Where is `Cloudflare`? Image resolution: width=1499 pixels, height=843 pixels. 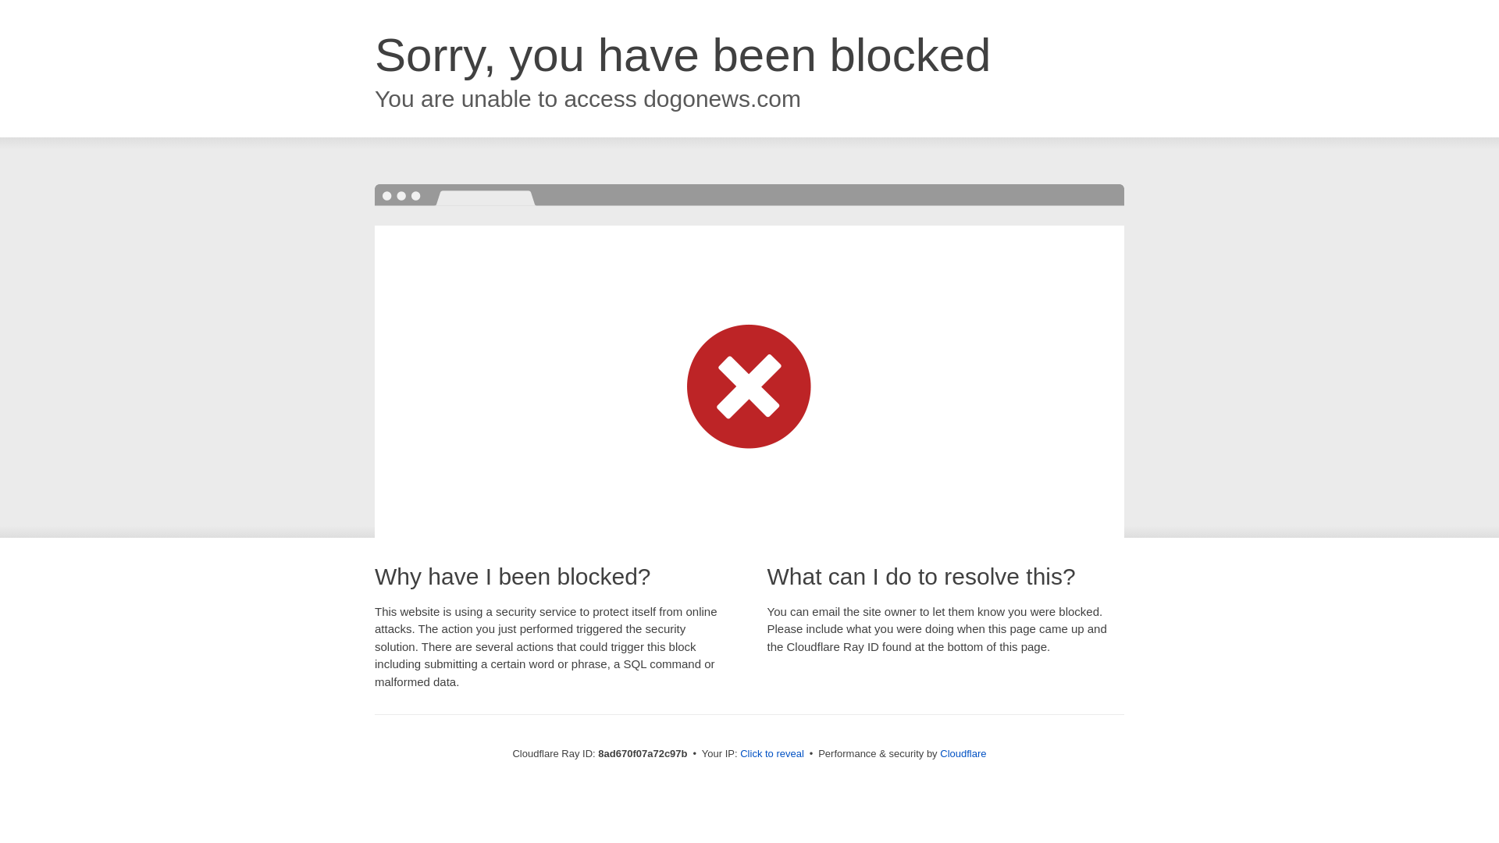
Cloudflare is located at coordinates (963, 753).